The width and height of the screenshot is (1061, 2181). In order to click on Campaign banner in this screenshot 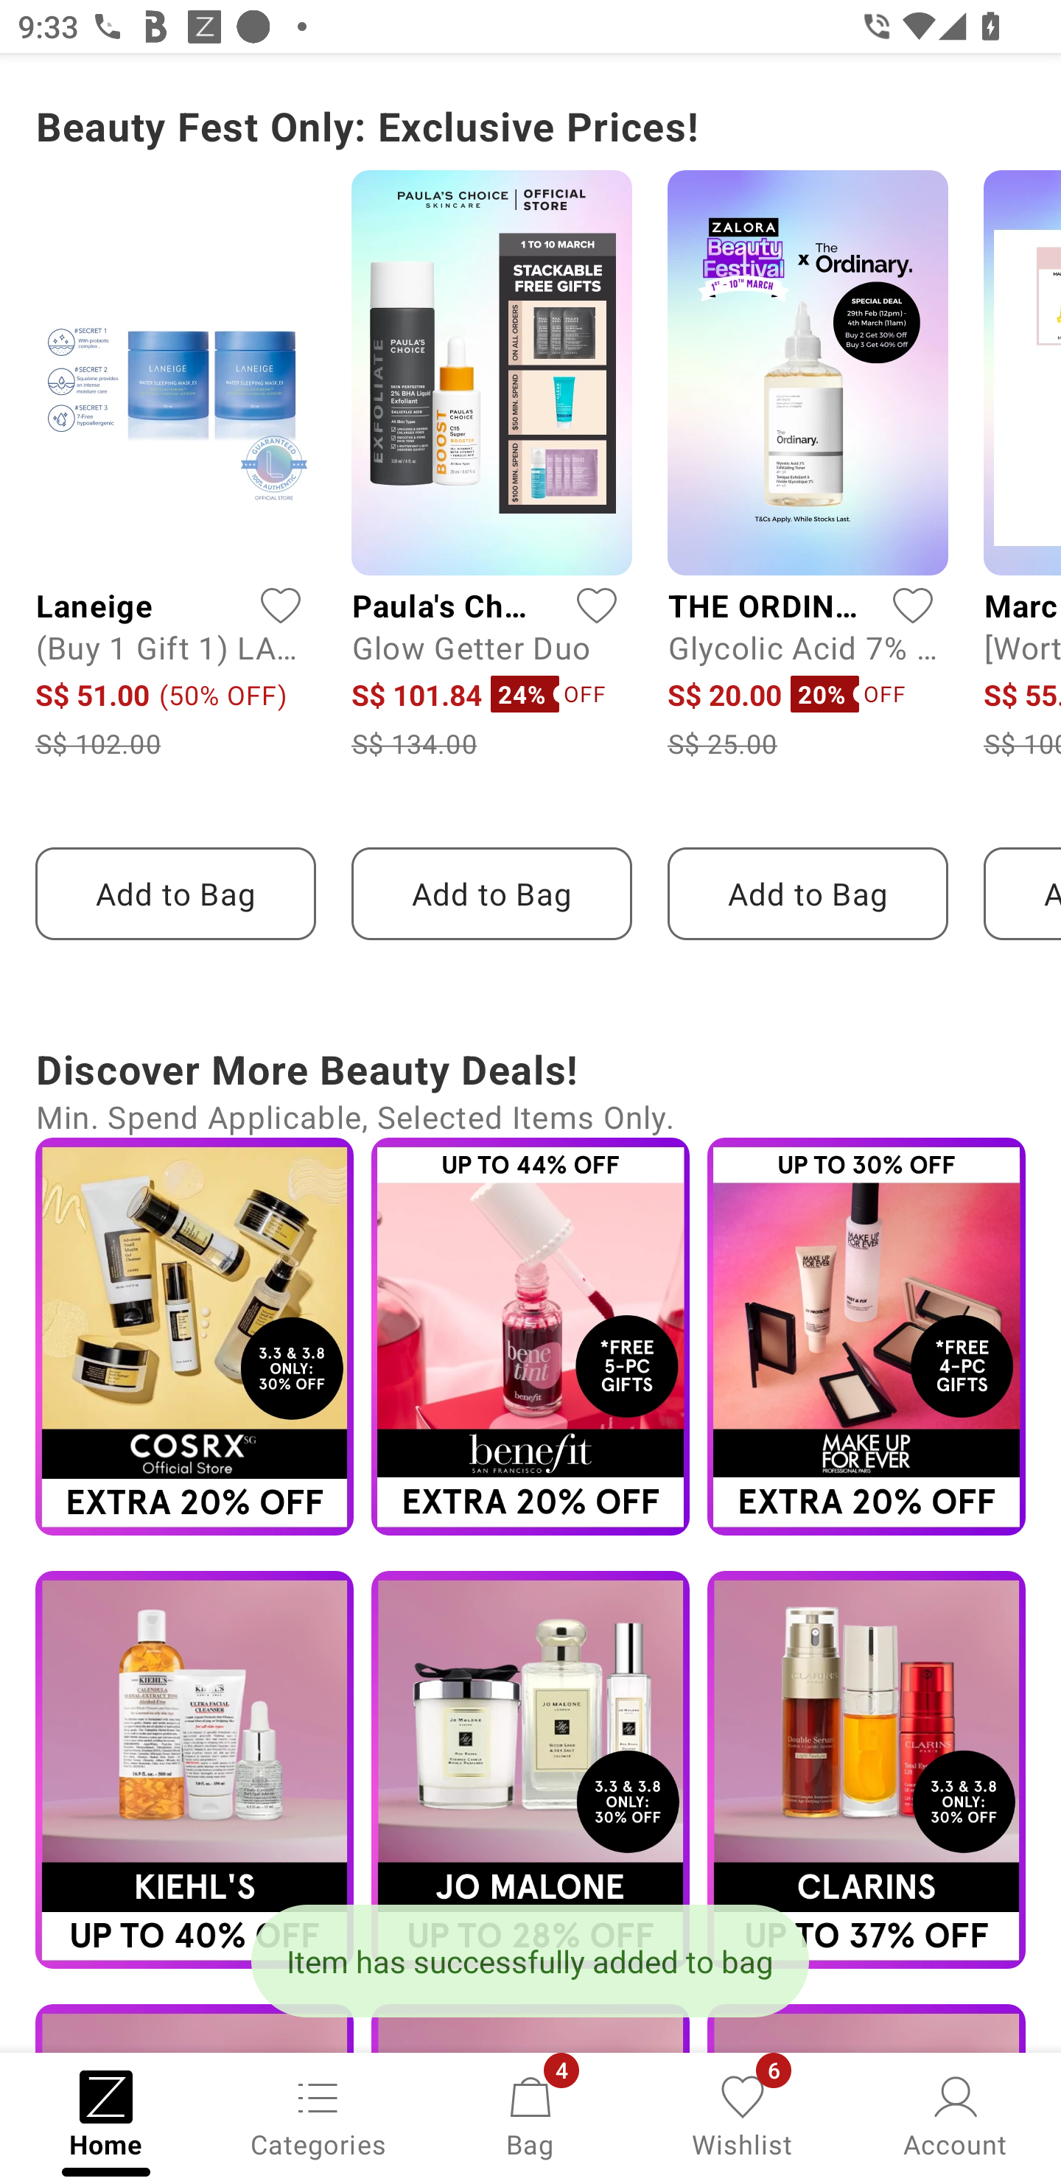, I will do `click(866, 1337)`.